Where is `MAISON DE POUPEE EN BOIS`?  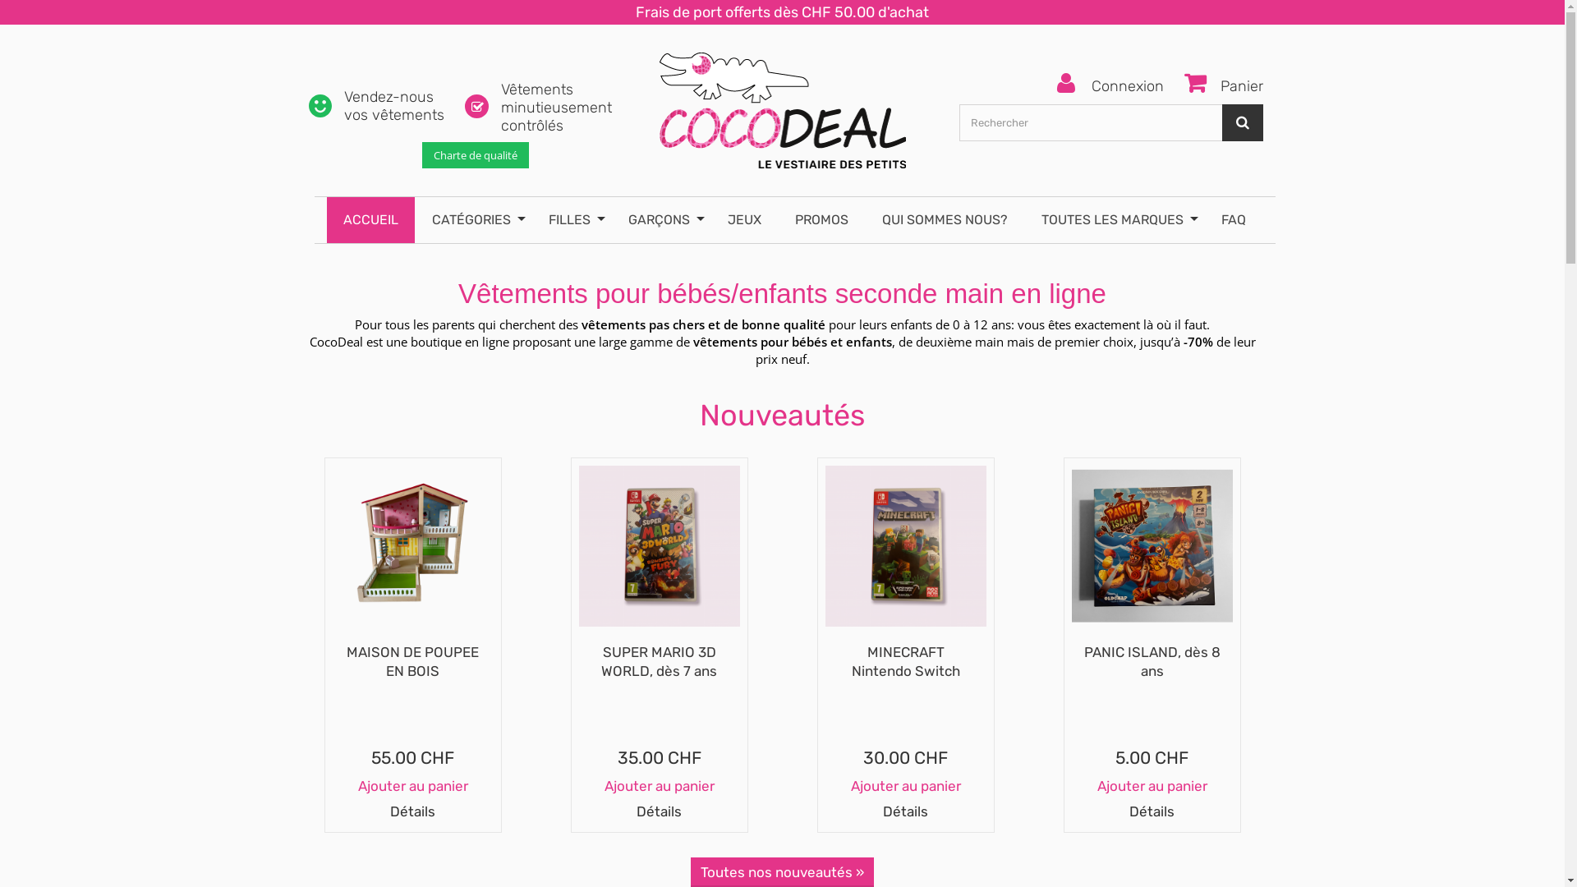 MAISON DE POUPEE EN BOIS is located at coordinates (412, 546).